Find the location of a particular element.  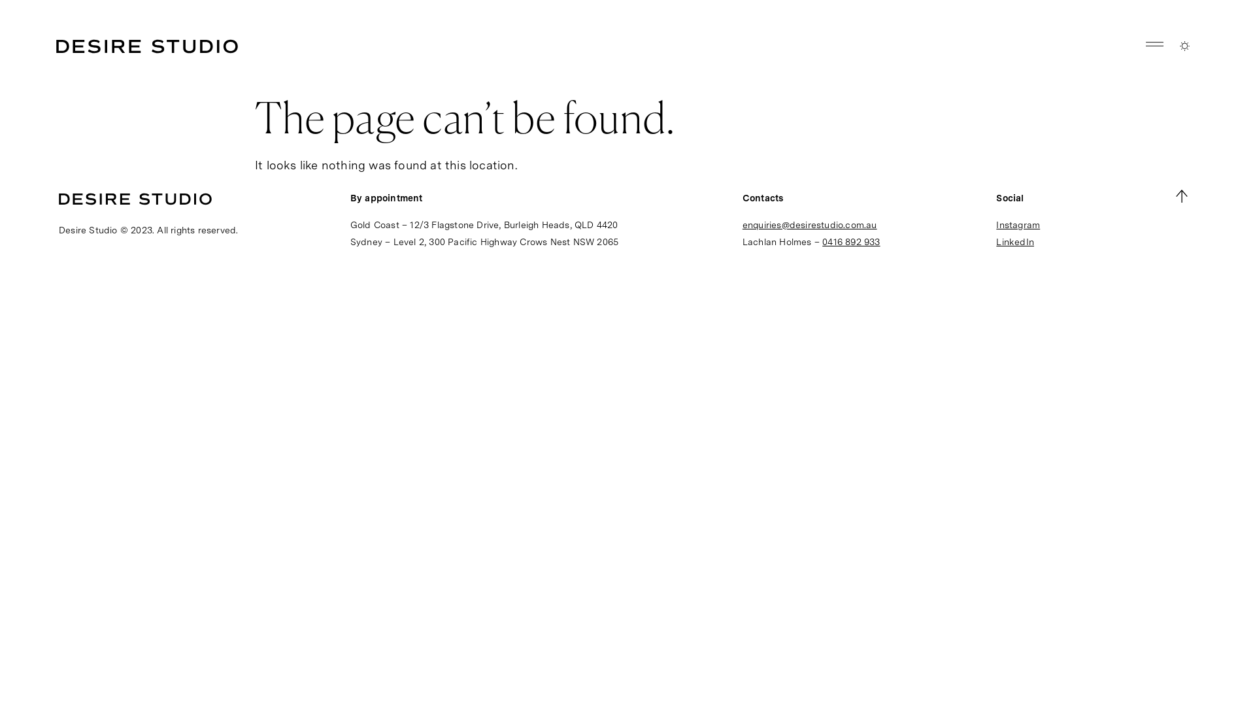

Instagram is located at coordinates (1018, 225).